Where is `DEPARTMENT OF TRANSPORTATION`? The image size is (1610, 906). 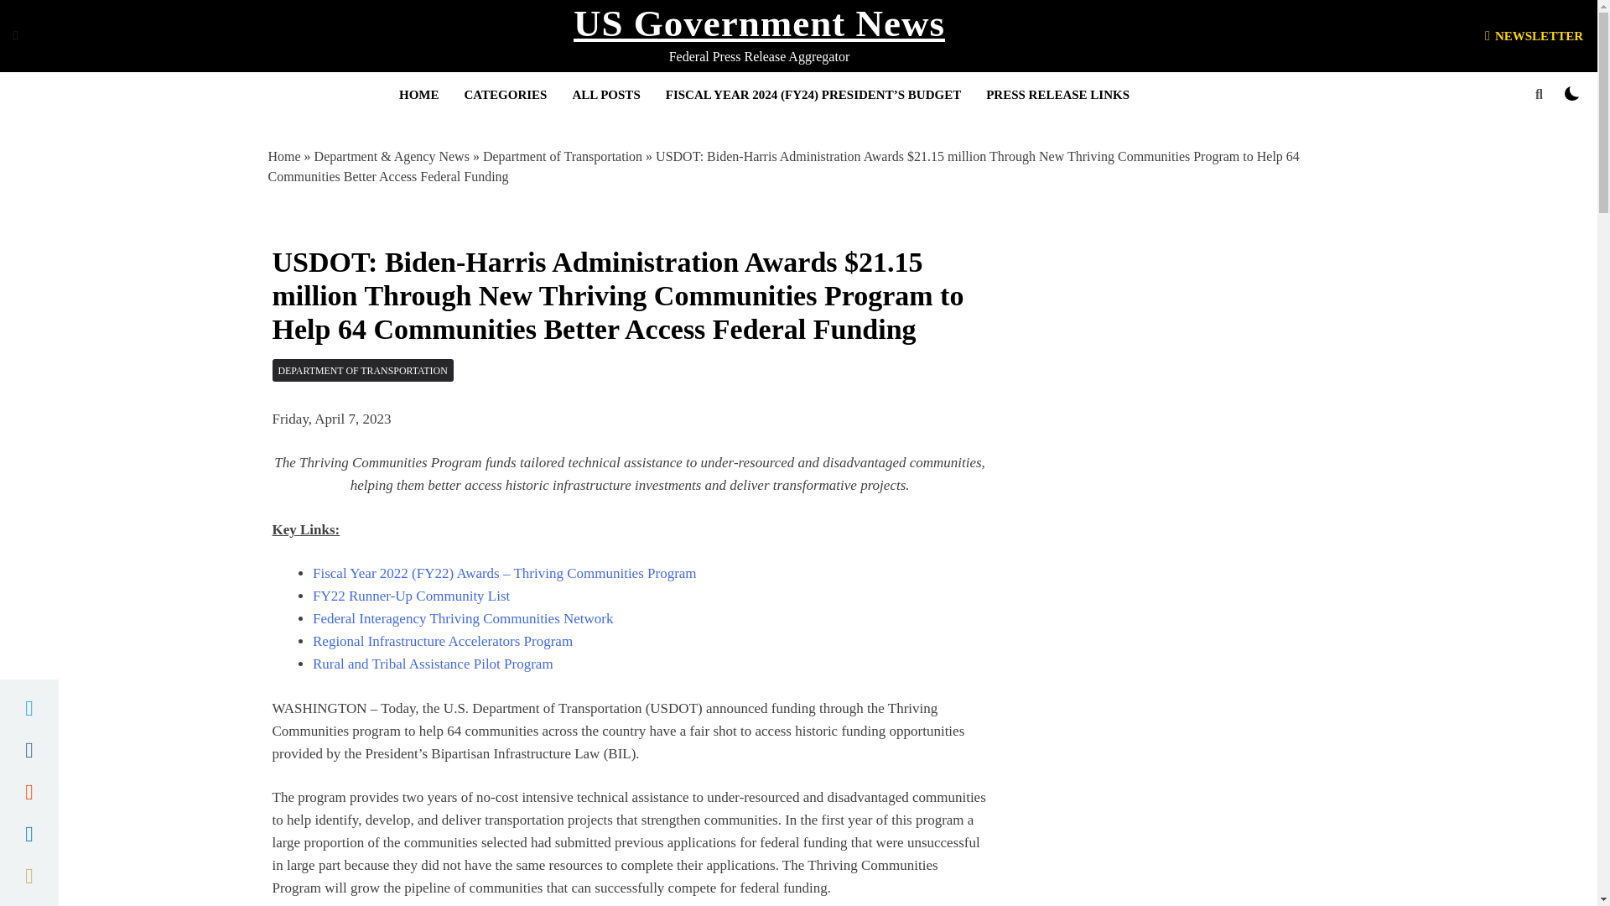
DEPARTMENT OF TRANSPORTATION is located at coordinates (362, 369).